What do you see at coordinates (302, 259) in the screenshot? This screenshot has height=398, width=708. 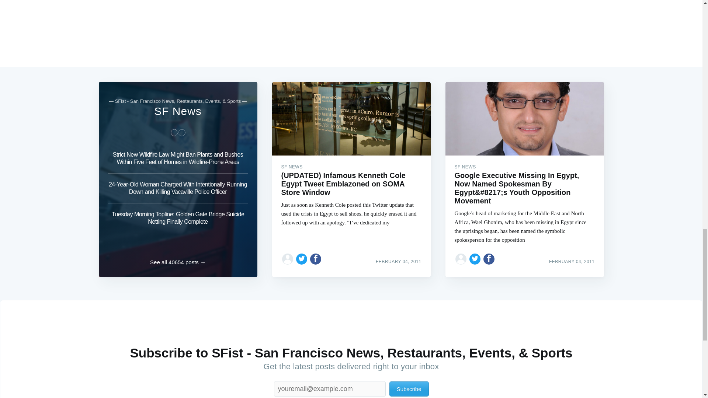 I see `Share on Twitter` at bounding box center [302, 259].